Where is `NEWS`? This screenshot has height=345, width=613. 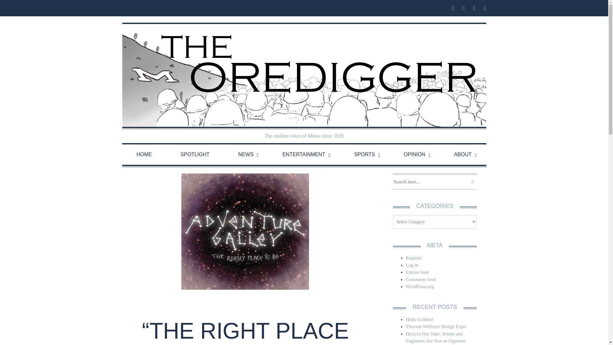
NEWS is located at coordinates (246, 155).